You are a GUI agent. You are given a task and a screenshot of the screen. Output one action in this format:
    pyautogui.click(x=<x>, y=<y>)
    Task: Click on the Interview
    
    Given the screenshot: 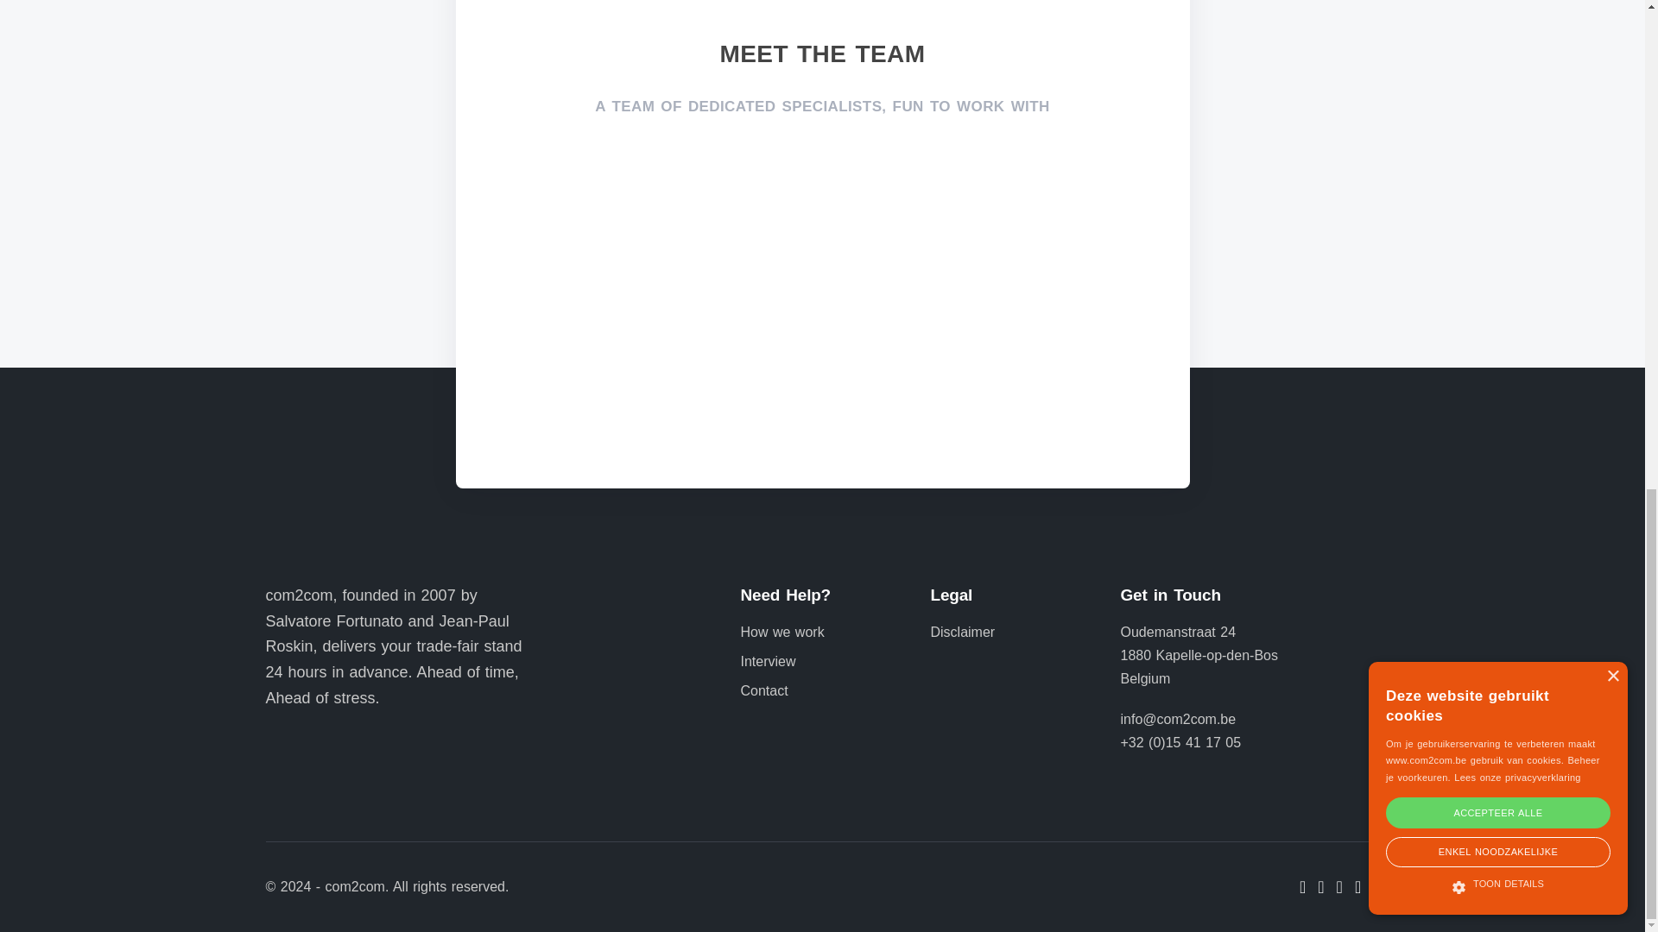 What is the action you would take?
    pyautogui.click(x=769, y=661)
    